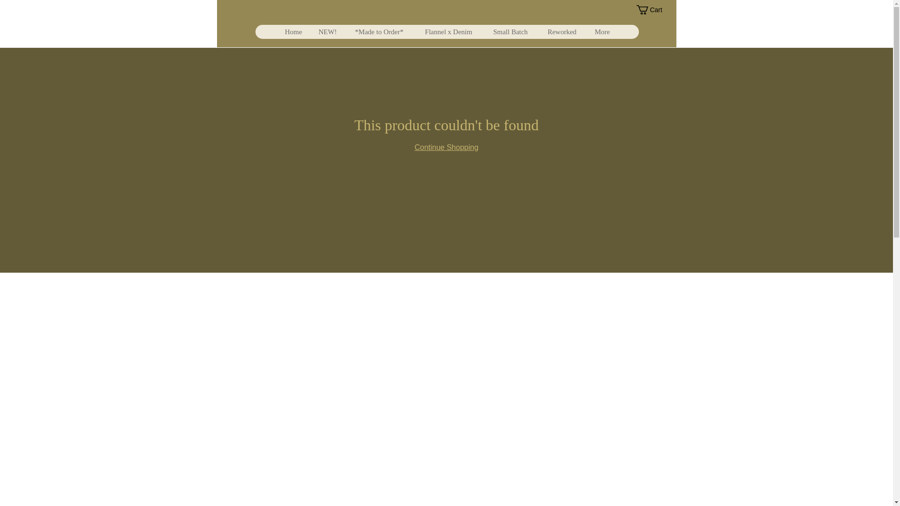 The image size is (900, 506). Describe the element at coordinates (446, 147) in the screenshot. I see `Continue Shopping` at that location.